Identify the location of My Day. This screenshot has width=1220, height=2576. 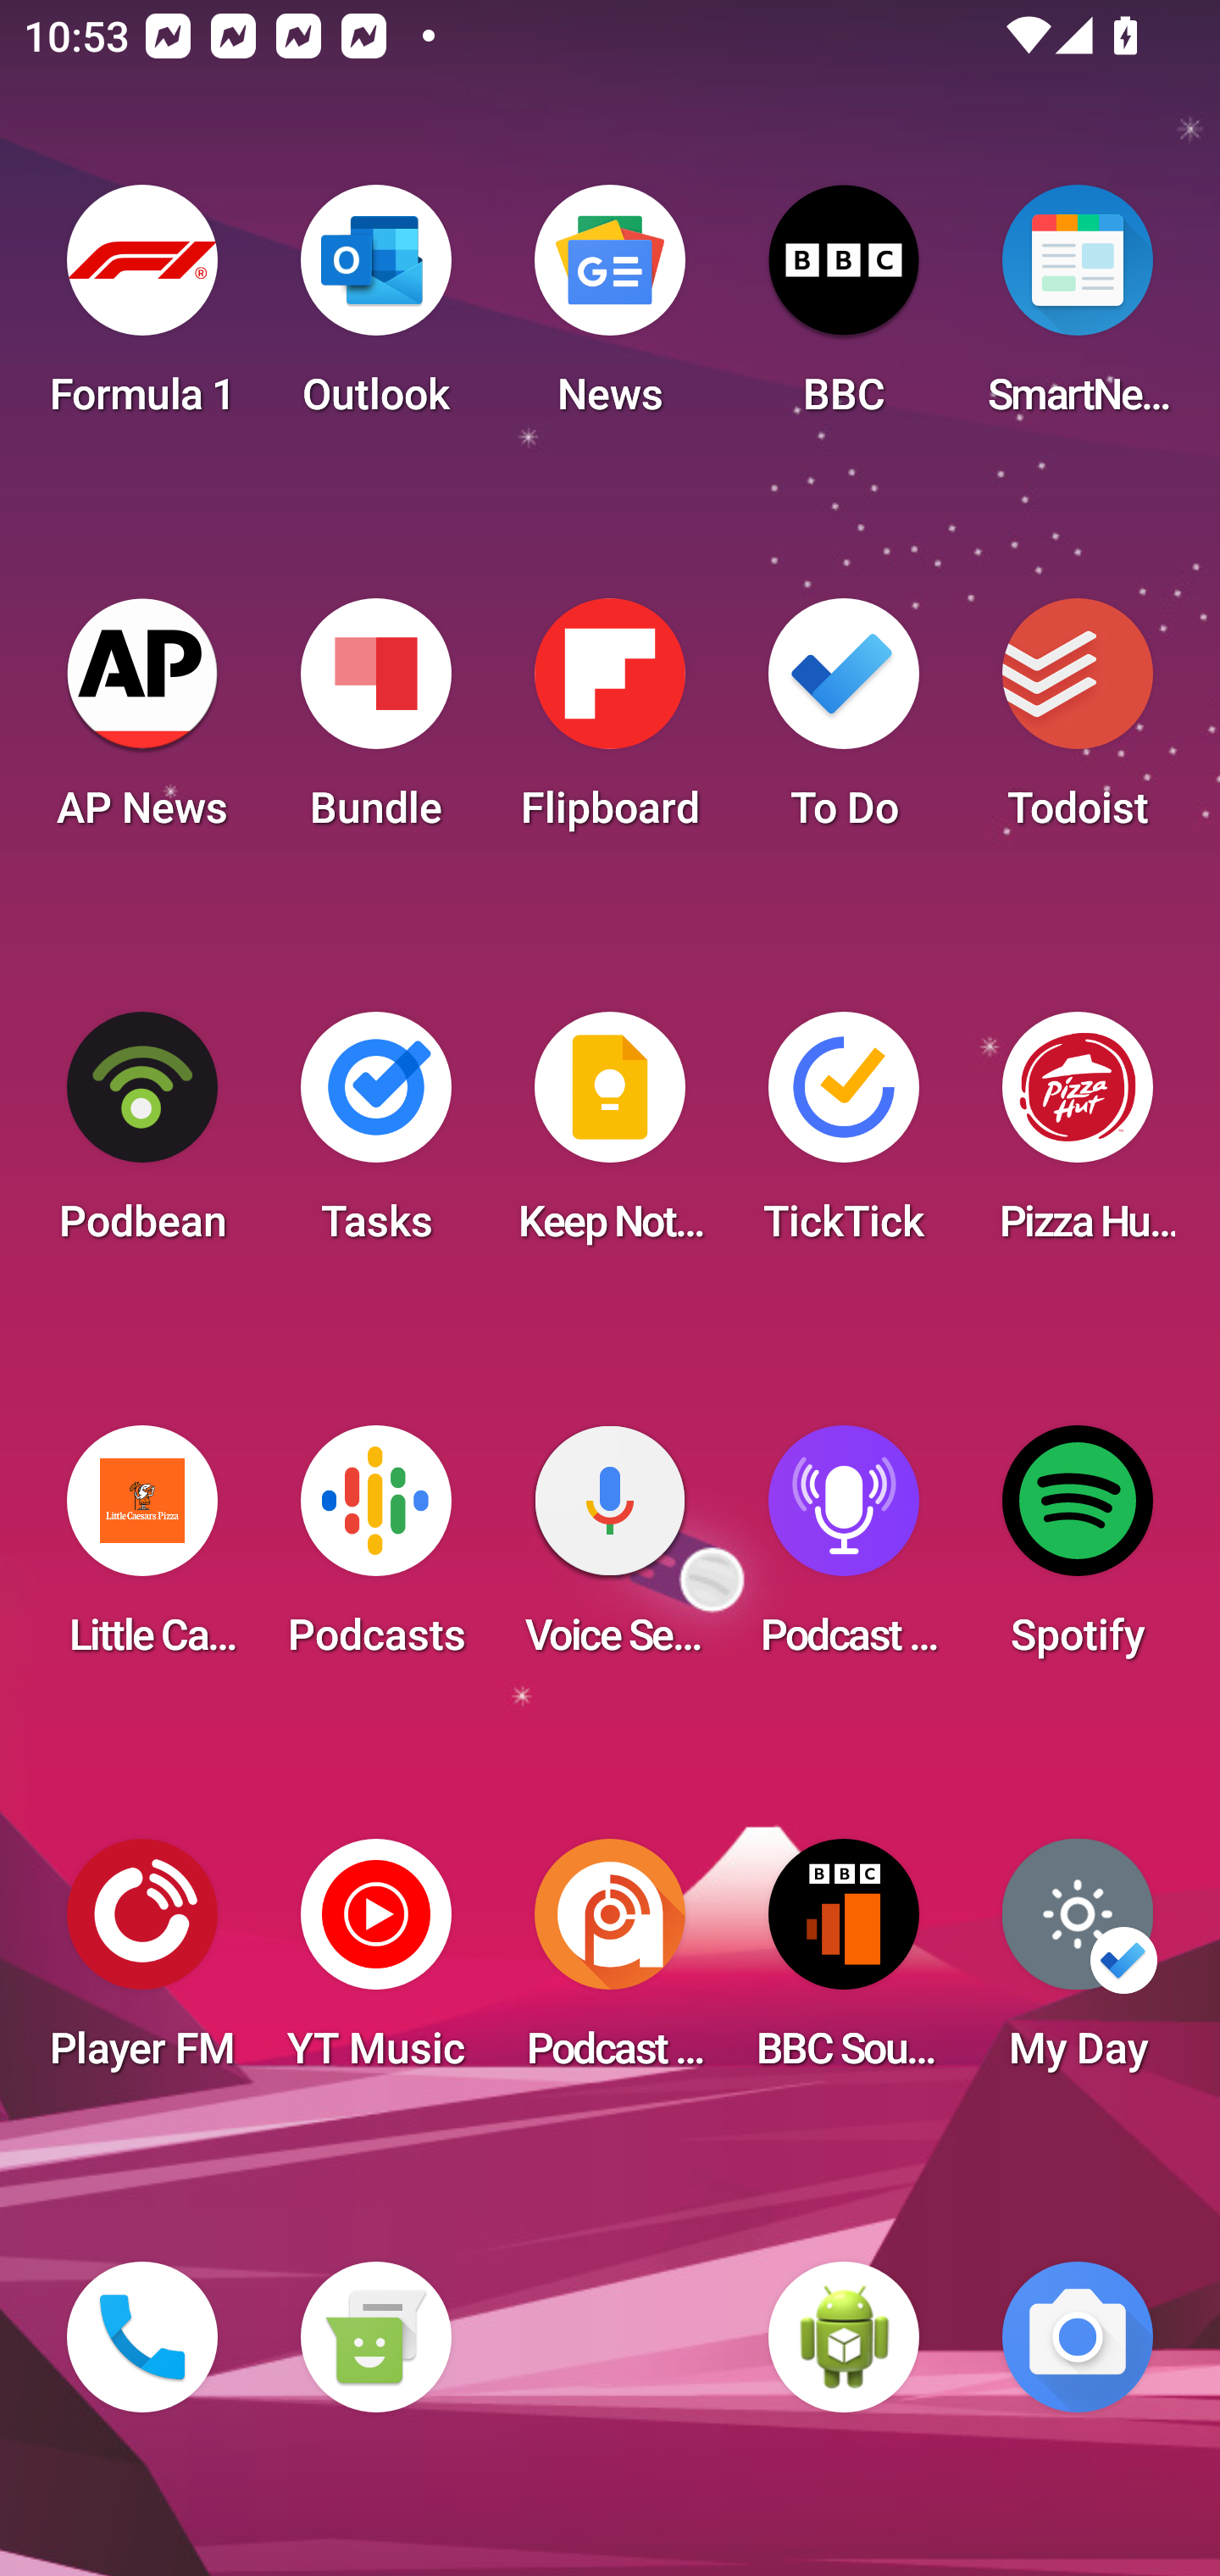
(1078, 1964).